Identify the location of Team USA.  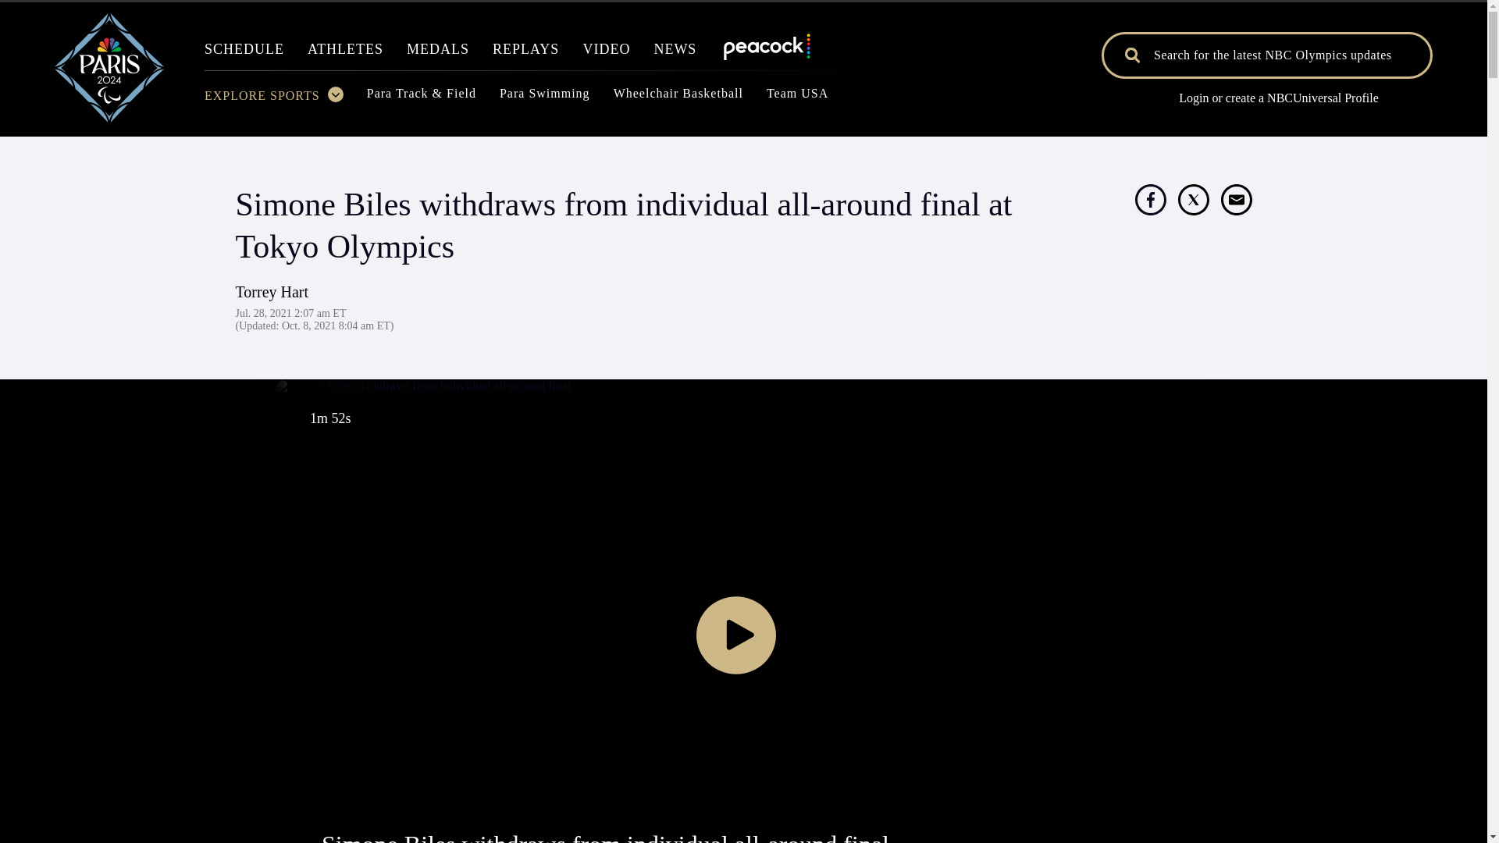
(797, 98).